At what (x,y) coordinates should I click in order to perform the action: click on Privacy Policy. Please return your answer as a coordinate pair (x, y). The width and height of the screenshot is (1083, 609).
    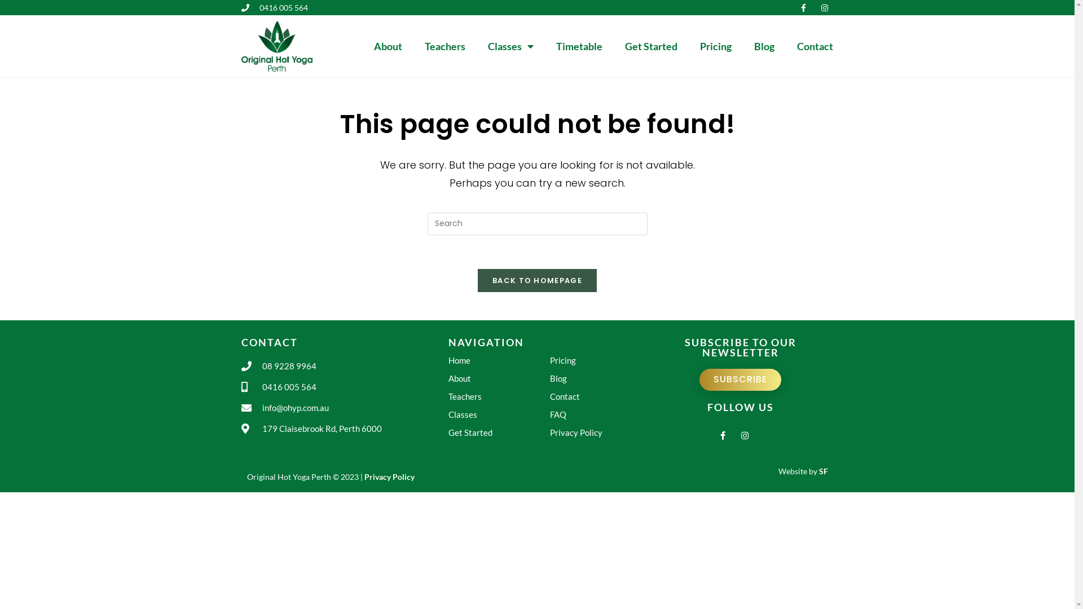
    Looking at the image, I should click on (601, 433).